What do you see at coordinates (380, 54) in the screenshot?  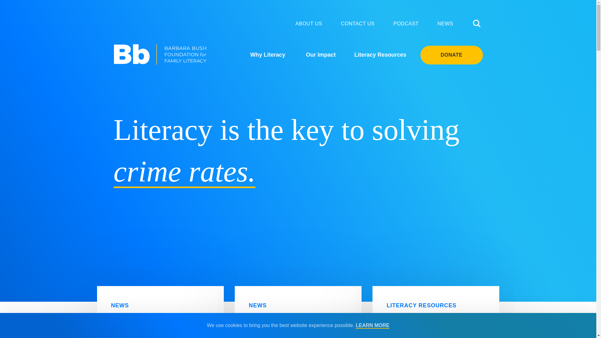 I see `Literacy Resources` at bounding box center [380, 54].